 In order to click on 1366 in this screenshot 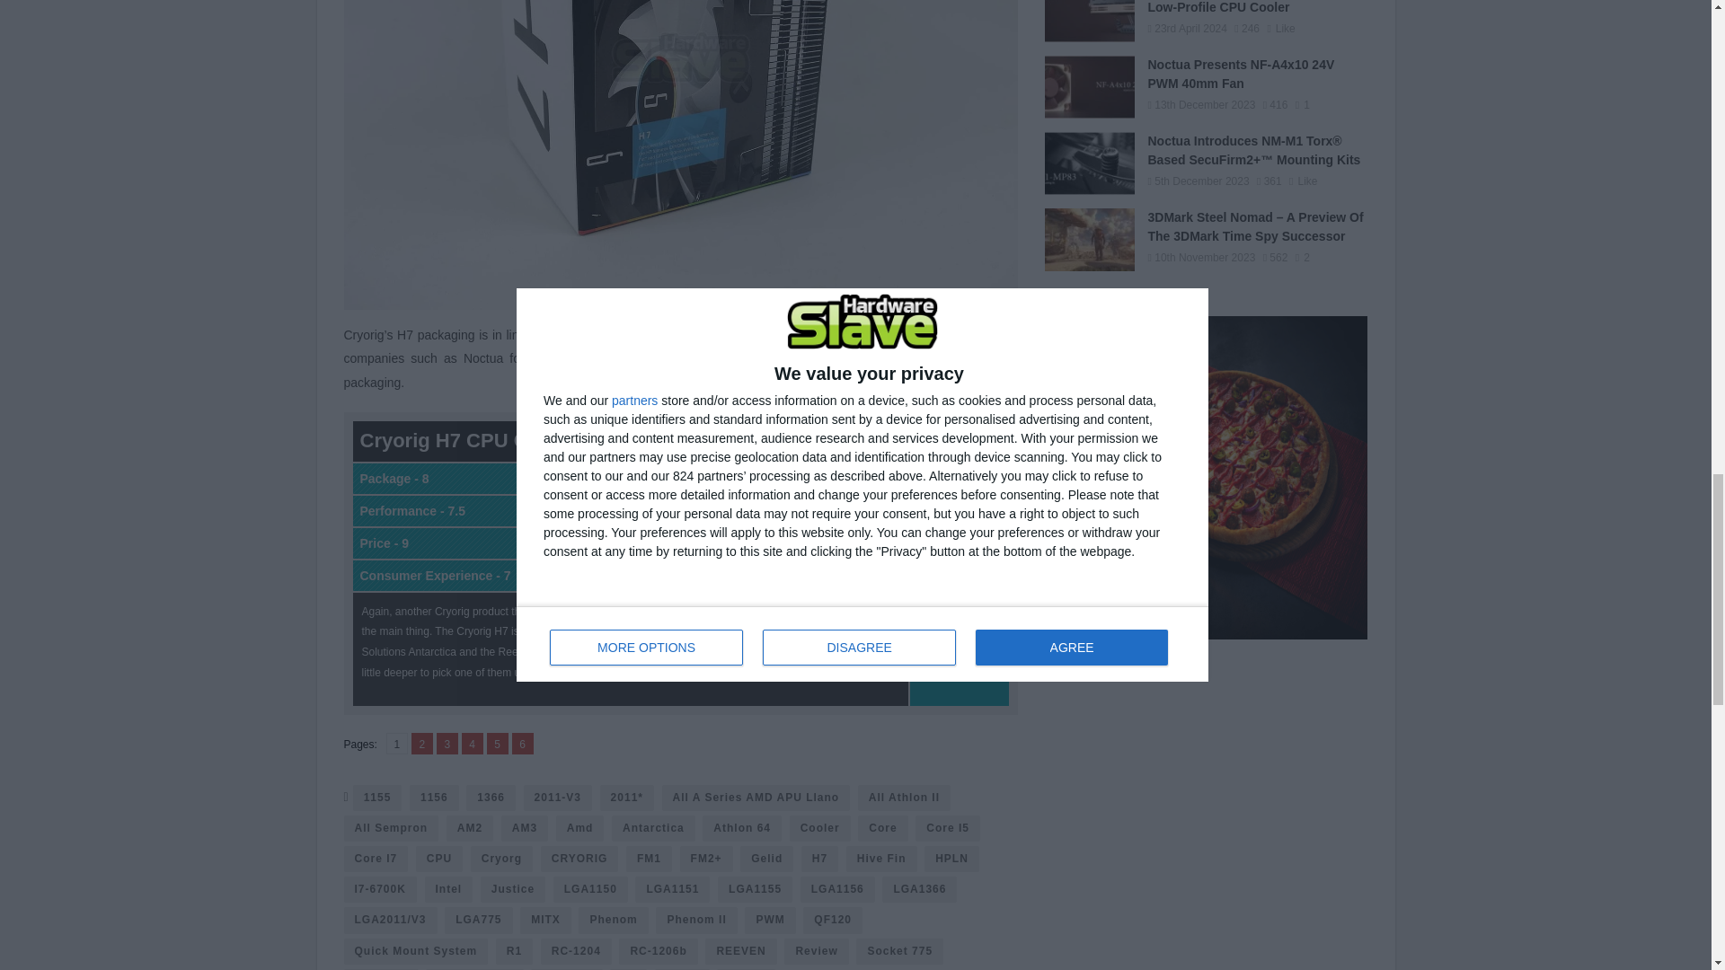, I will do `click(377, 798)`.